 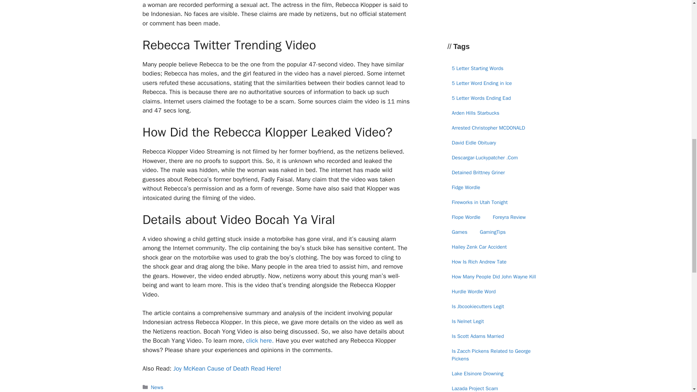 I want to click on 5 Letter Words Ending Ead, so click(x=481, y=98).